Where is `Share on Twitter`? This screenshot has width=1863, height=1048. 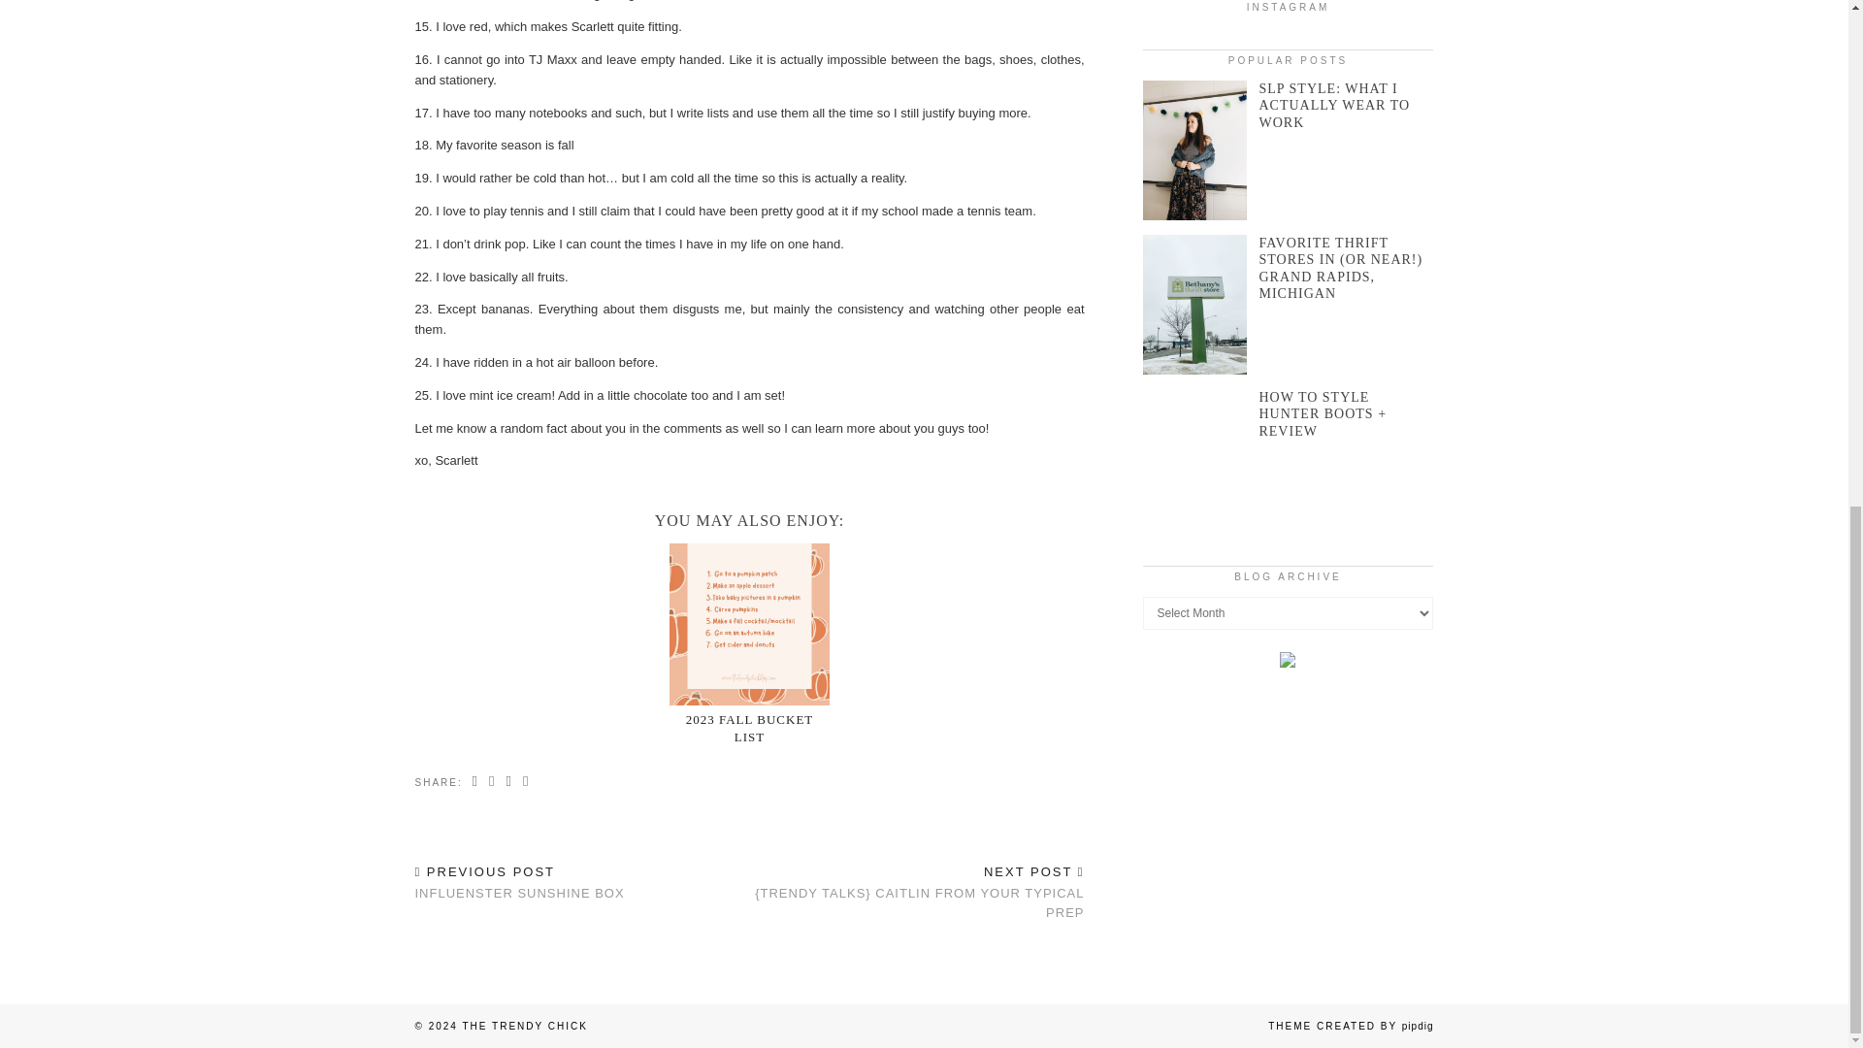
Share on Twitter is located at coordinates (493, 782).